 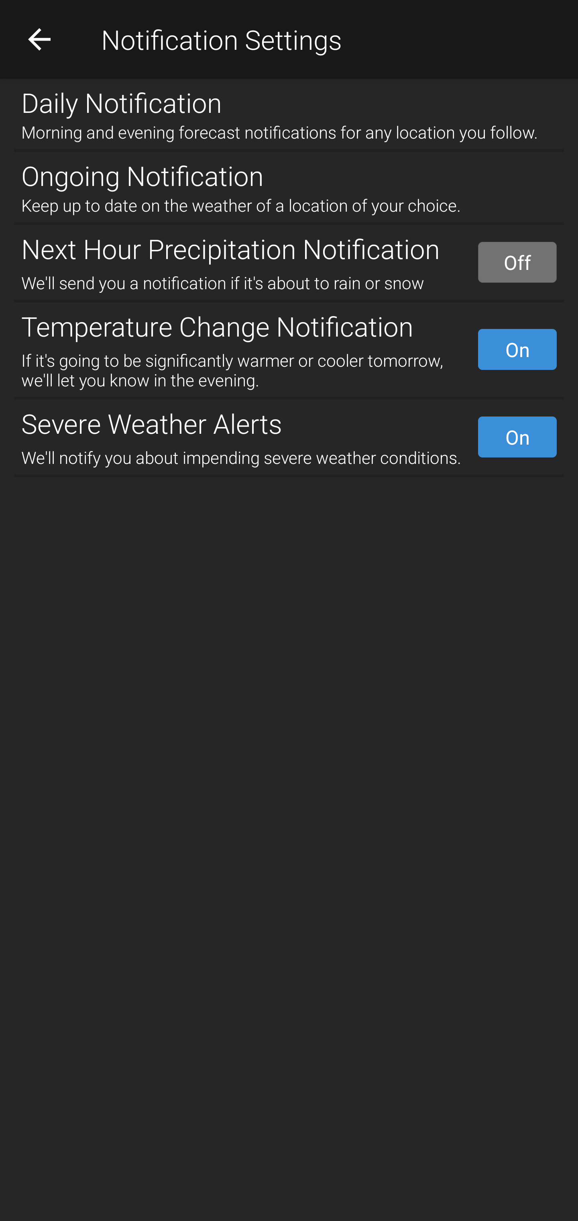 What do you see at coordinates (39, 39) in the screenshot?
I see `Navigate up` at bounding box center [39, 39].